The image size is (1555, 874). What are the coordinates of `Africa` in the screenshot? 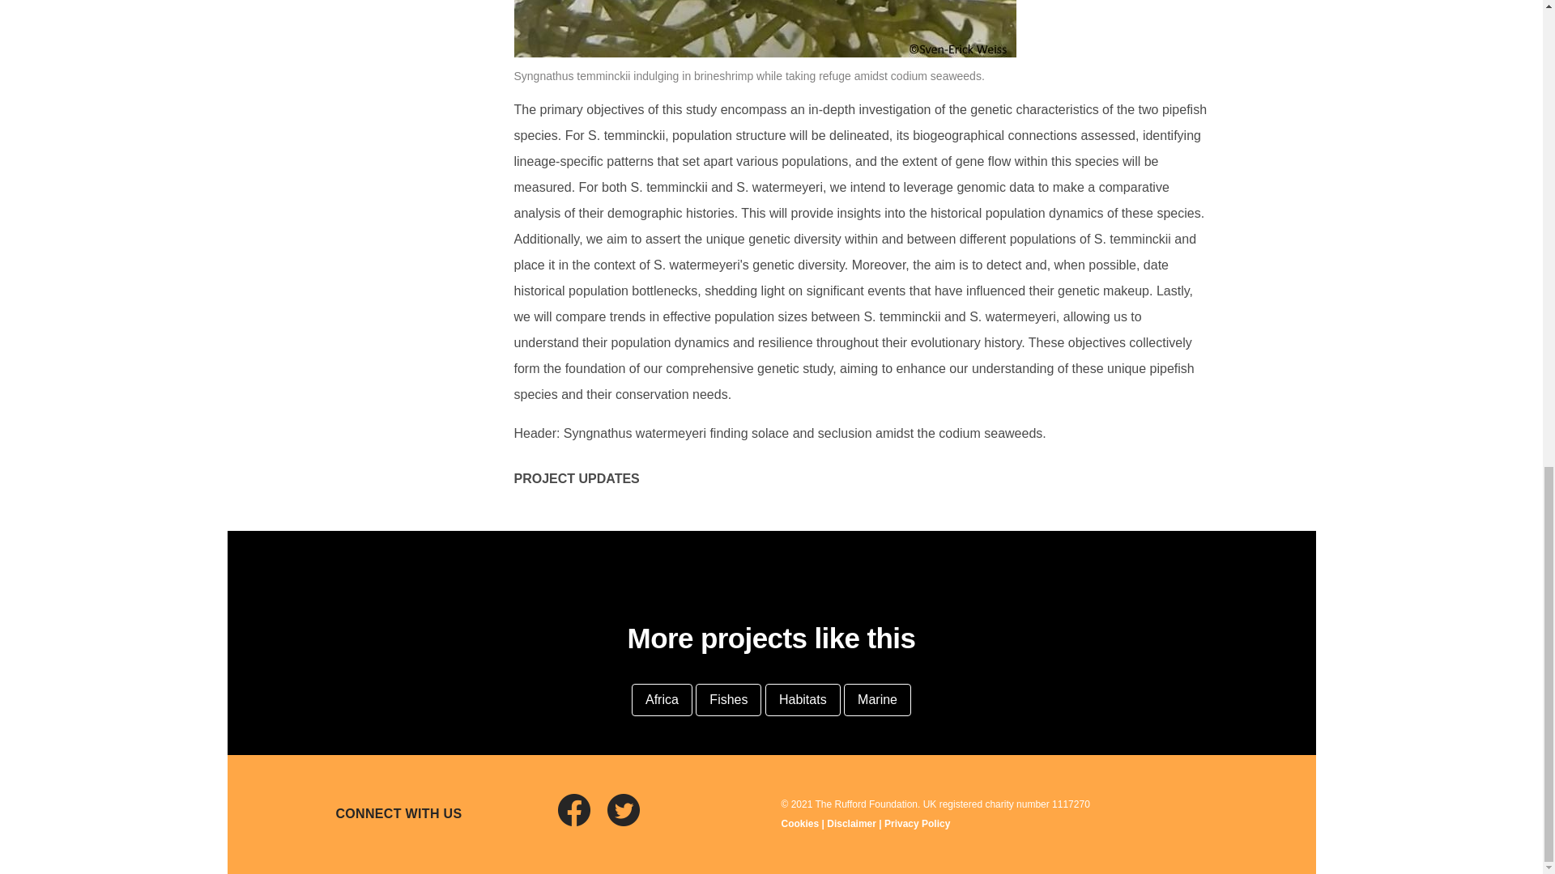 It's located at (661, 699).